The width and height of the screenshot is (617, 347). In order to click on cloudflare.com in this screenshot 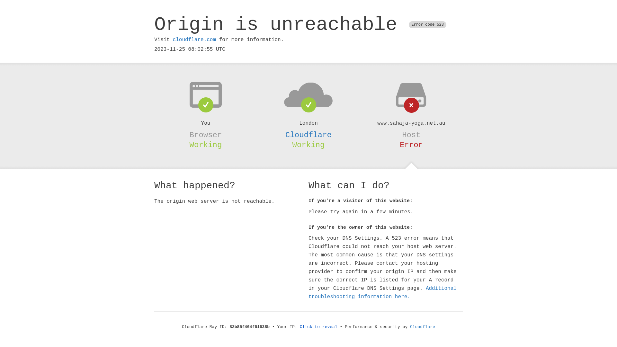, I will do `click(194, 40)`.